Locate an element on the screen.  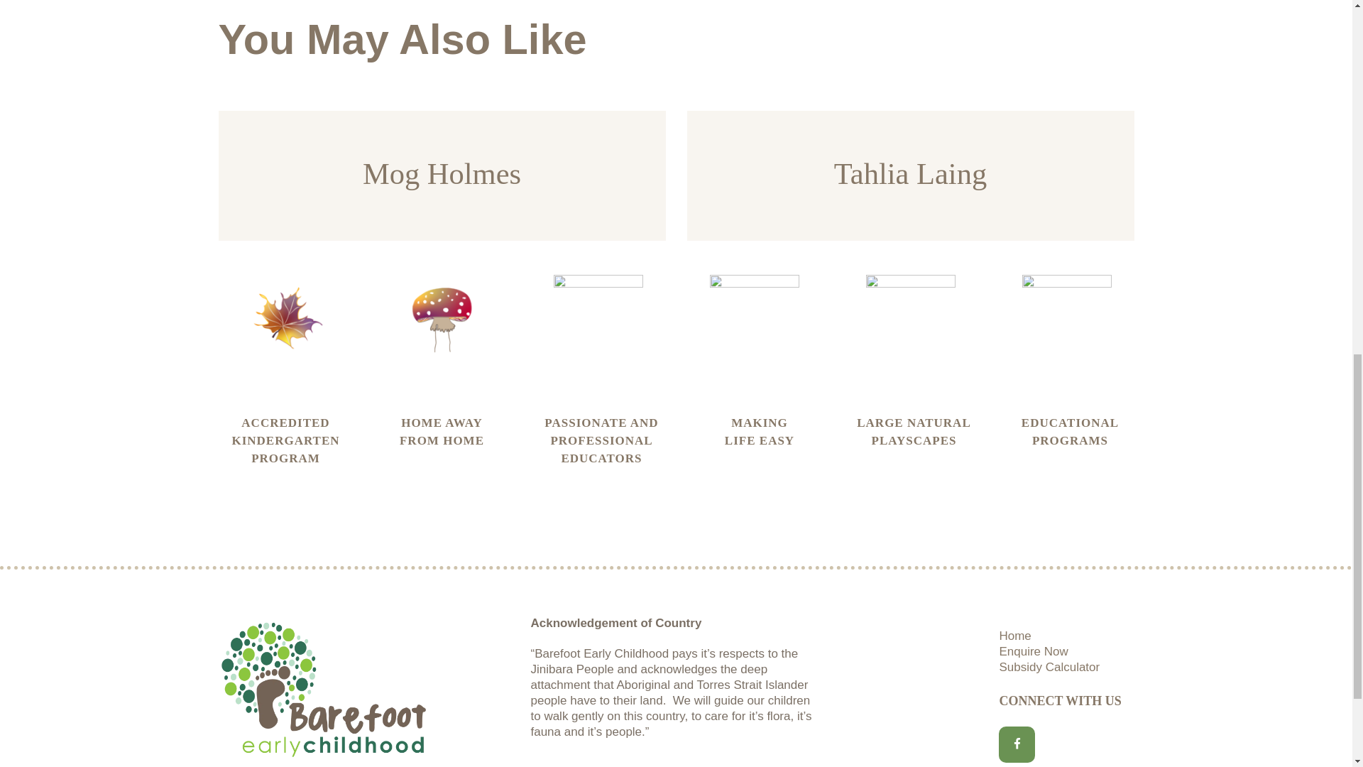
PASSIONATE AND PROFESSIONAL EDUCATORS is located at coordinates (602, 440).